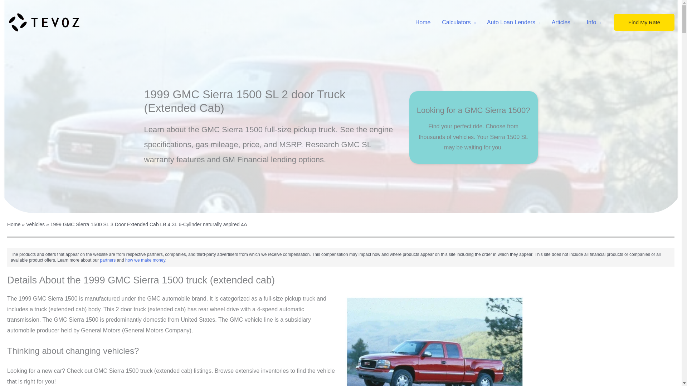 The height and width of the screenshot is (386, 687). I want to click on Home, so click(423, 23).